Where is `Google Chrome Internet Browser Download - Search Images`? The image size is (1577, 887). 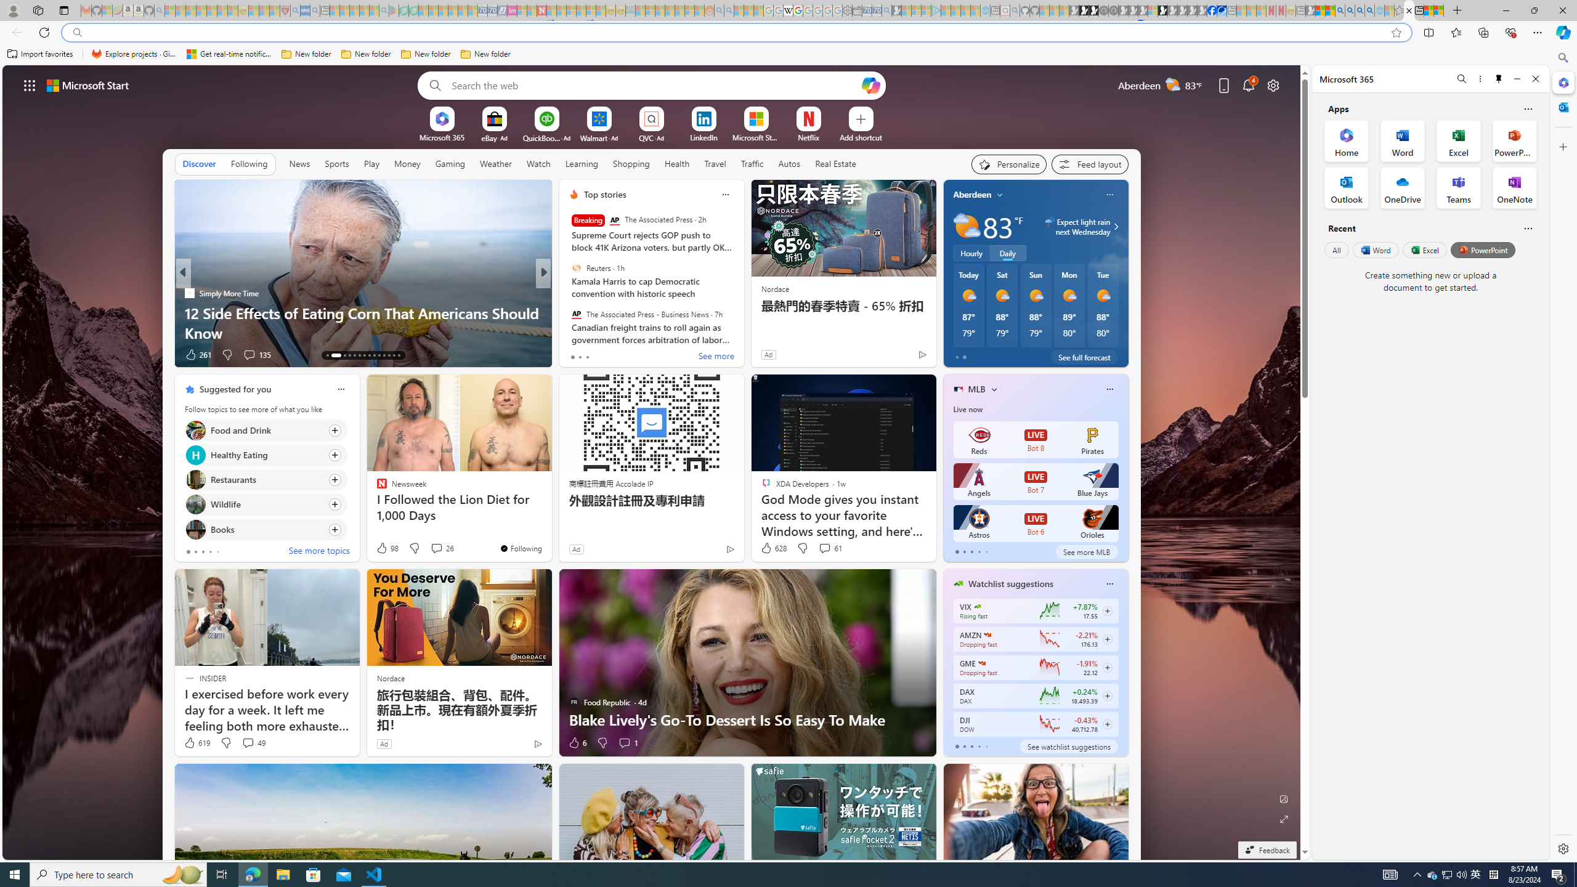 Google Chrome Internet Browser Download - Search Images is located at coordinates (1369, 10).